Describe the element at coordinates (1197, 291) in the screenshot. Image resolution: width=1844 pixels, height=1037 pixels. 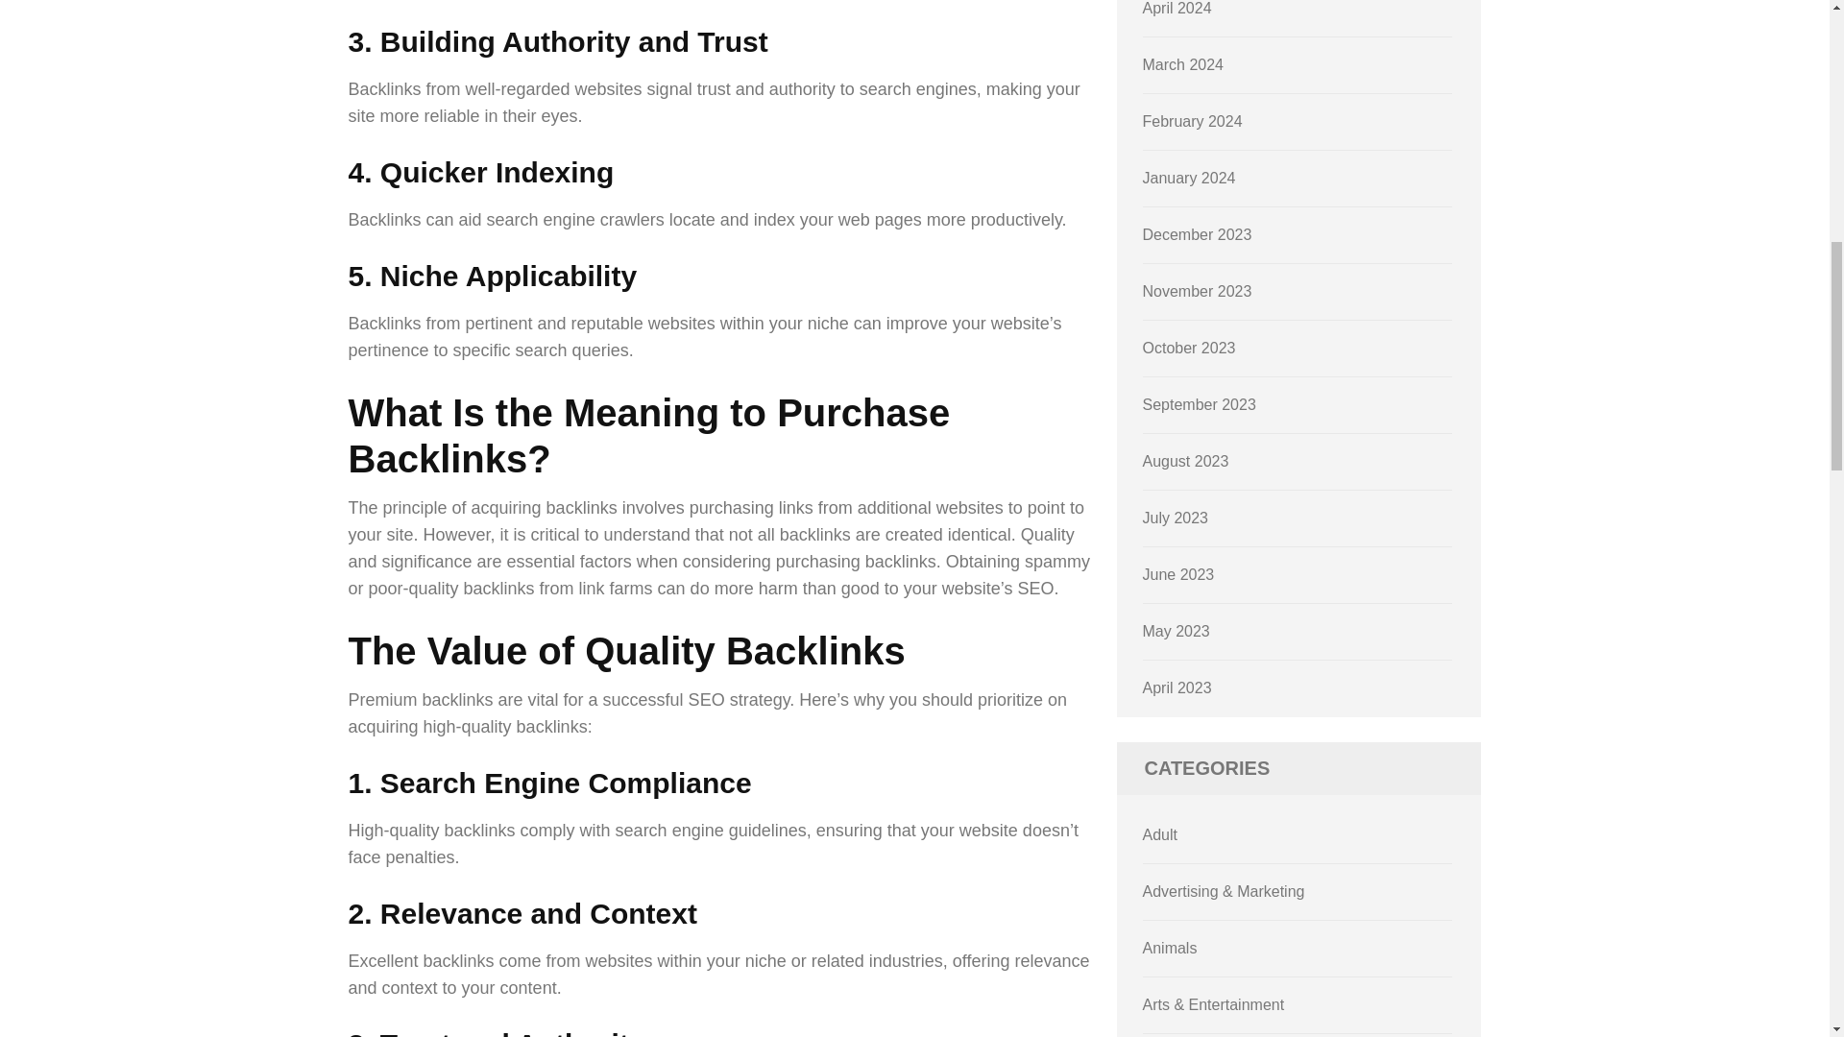
I see `November 2023` at that location.